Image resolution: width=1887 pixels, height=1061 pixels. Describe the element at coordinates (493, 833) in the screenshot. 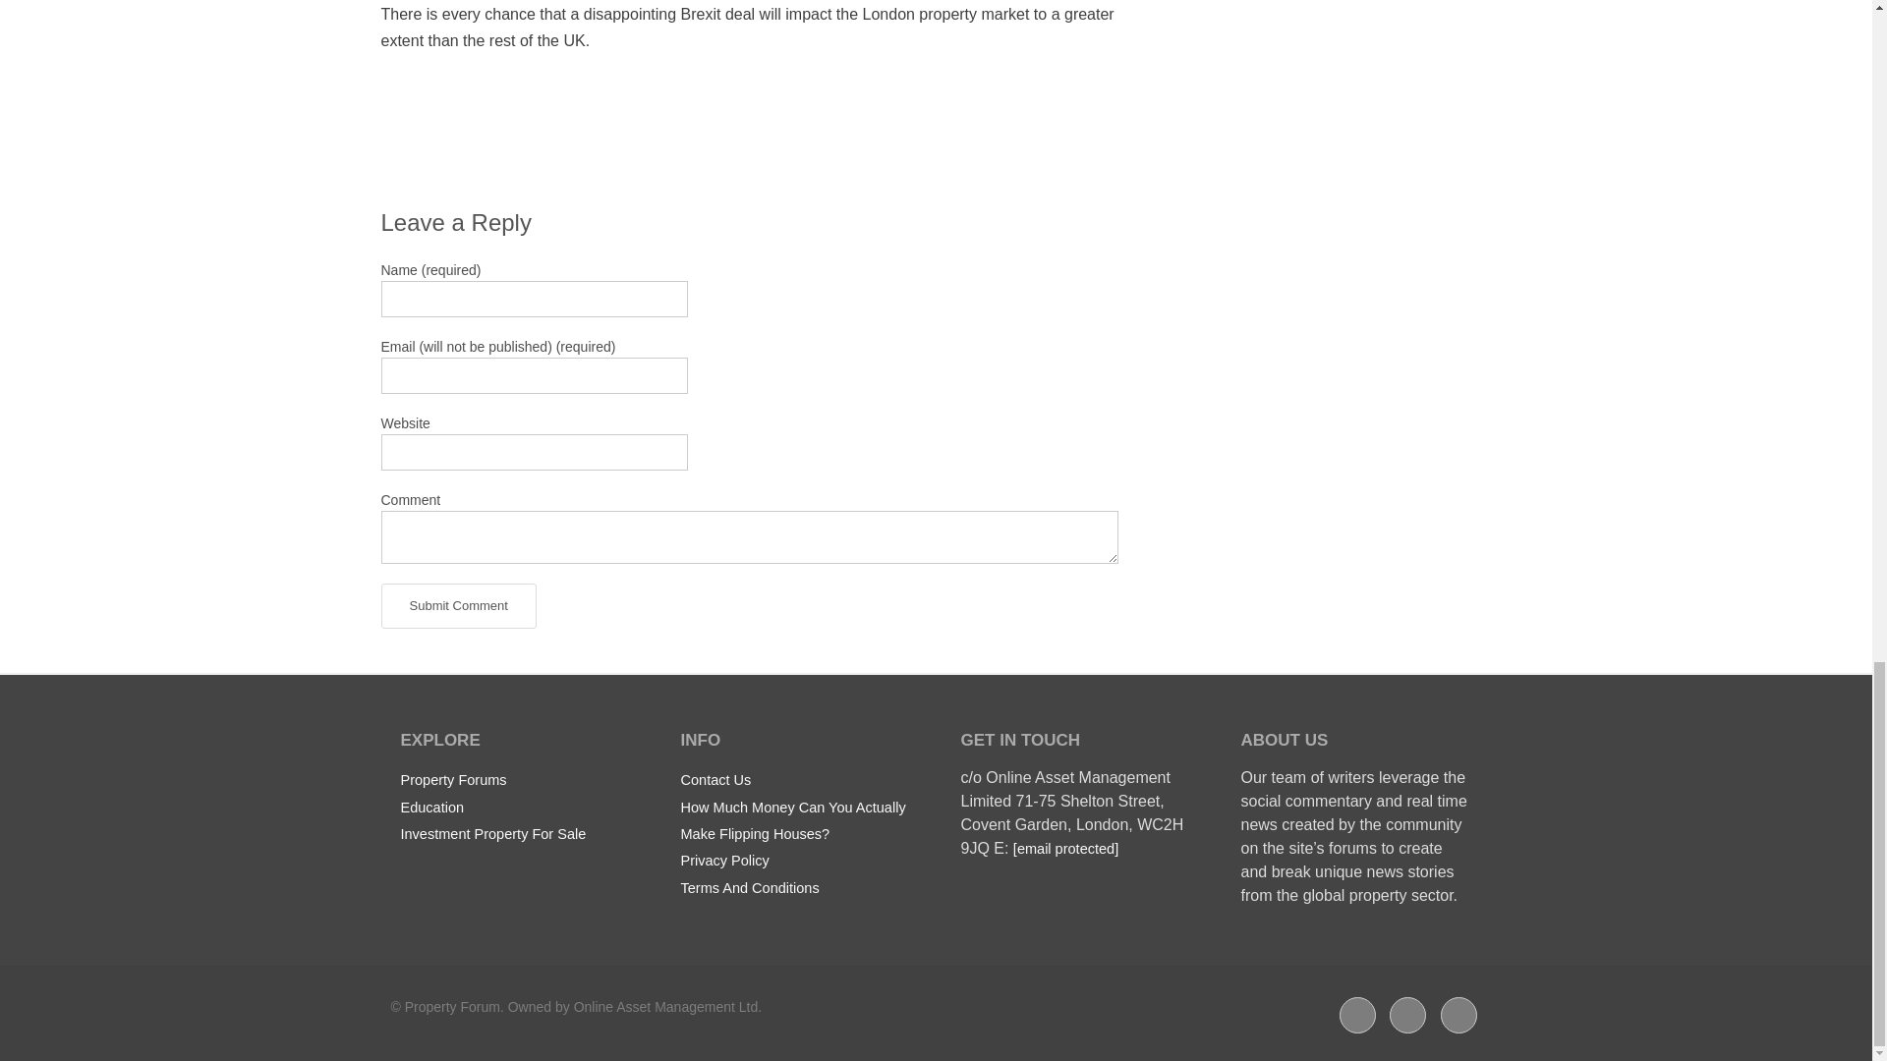

I see `Investment Property For Sale` at that location.